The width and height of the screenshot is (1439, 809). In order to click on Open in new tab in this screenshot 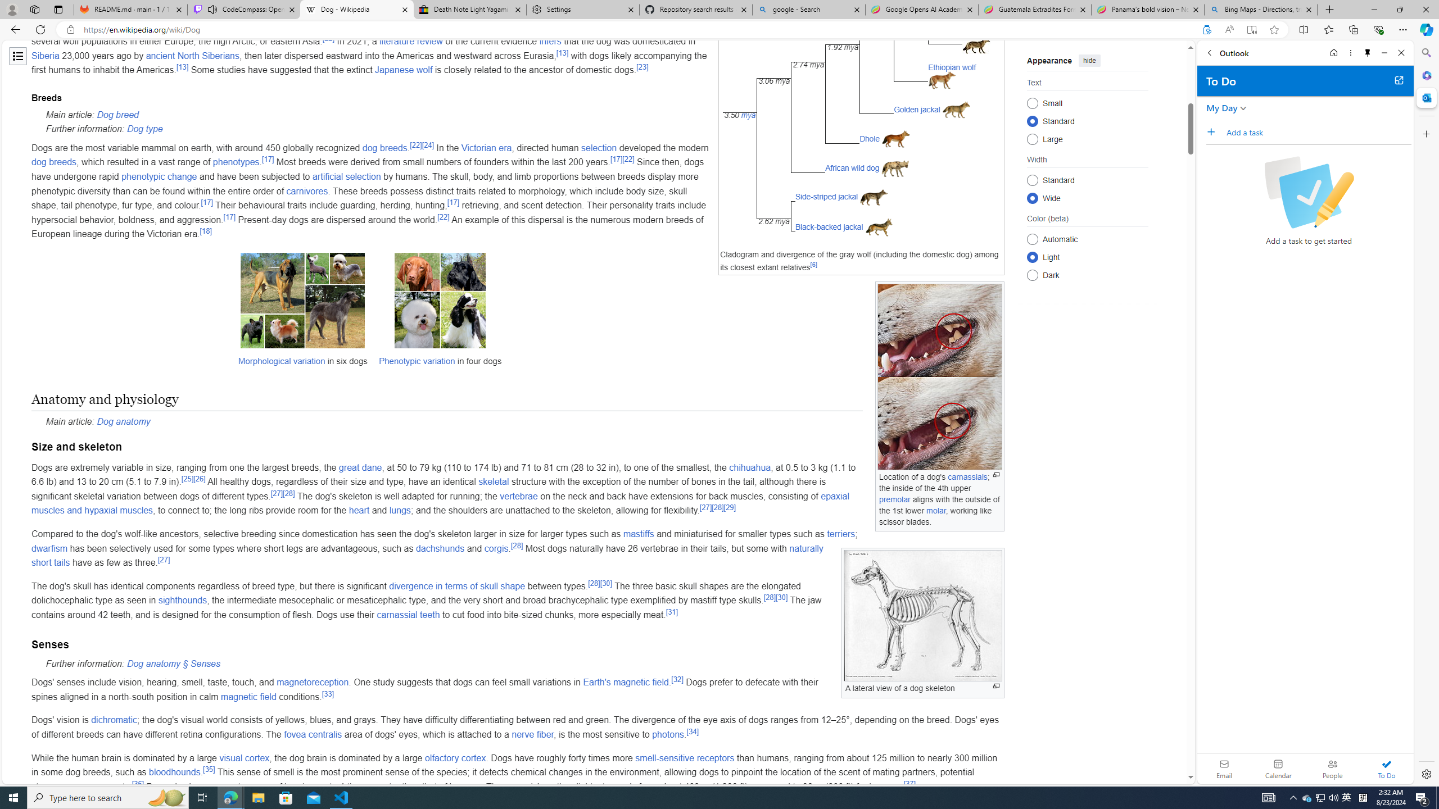, I will do `click(1399, 80)`.